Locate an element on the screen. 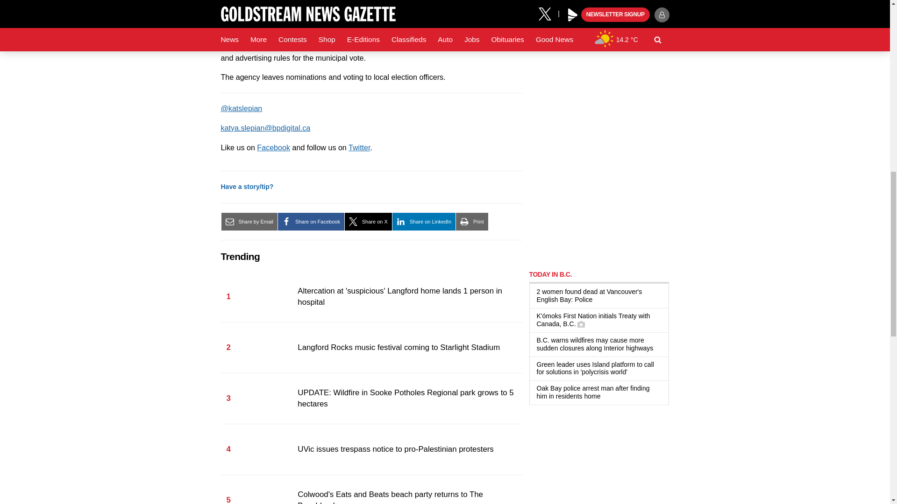 The height and width of the screenshot is (504, 897). 3rd party ad content is located at coordinates (599, 77).